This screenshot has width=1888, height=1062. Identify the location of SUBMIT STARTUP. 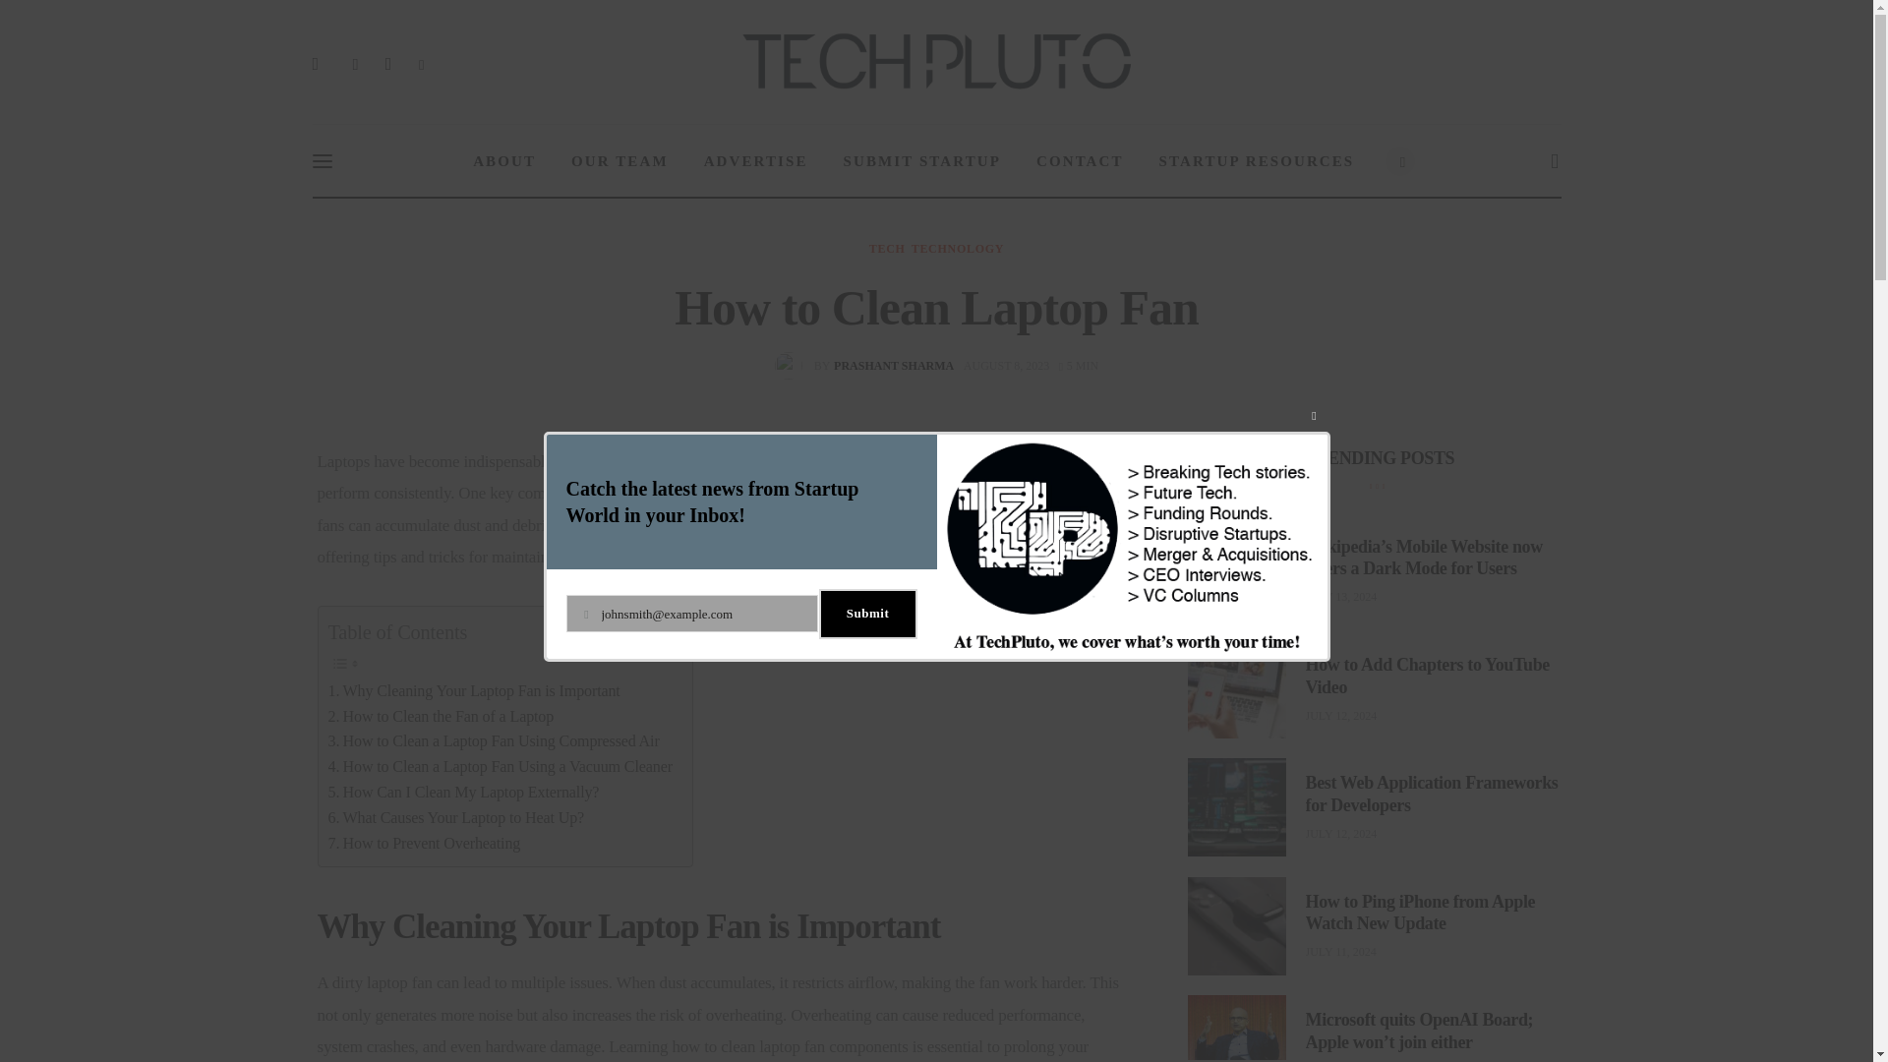
(887, 249).